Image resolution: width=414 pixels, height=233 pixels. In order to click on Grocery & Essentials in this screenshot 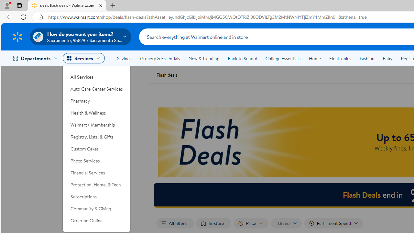, I will do `click(160, 58)`.